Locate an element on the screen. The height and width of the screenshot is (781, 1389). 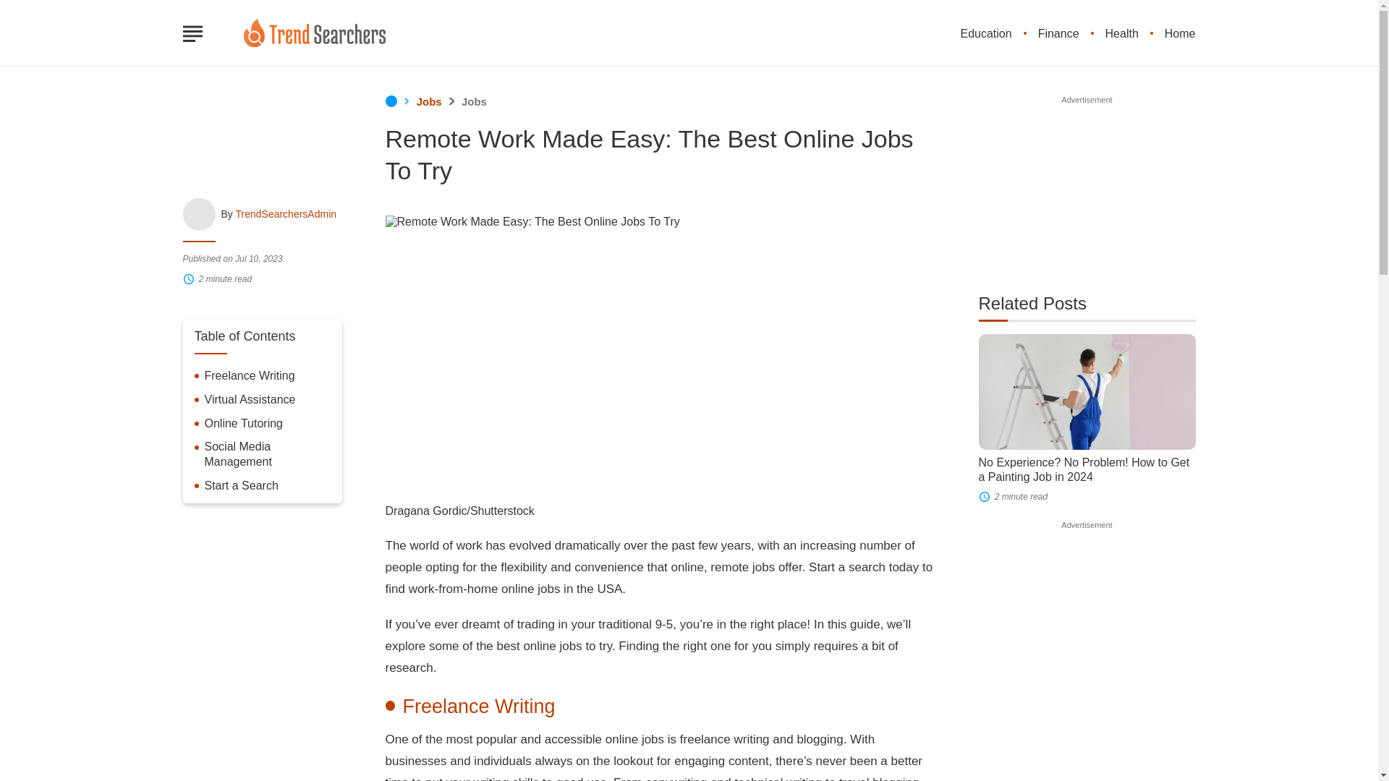
Home is located at coordinates (1181, 33).